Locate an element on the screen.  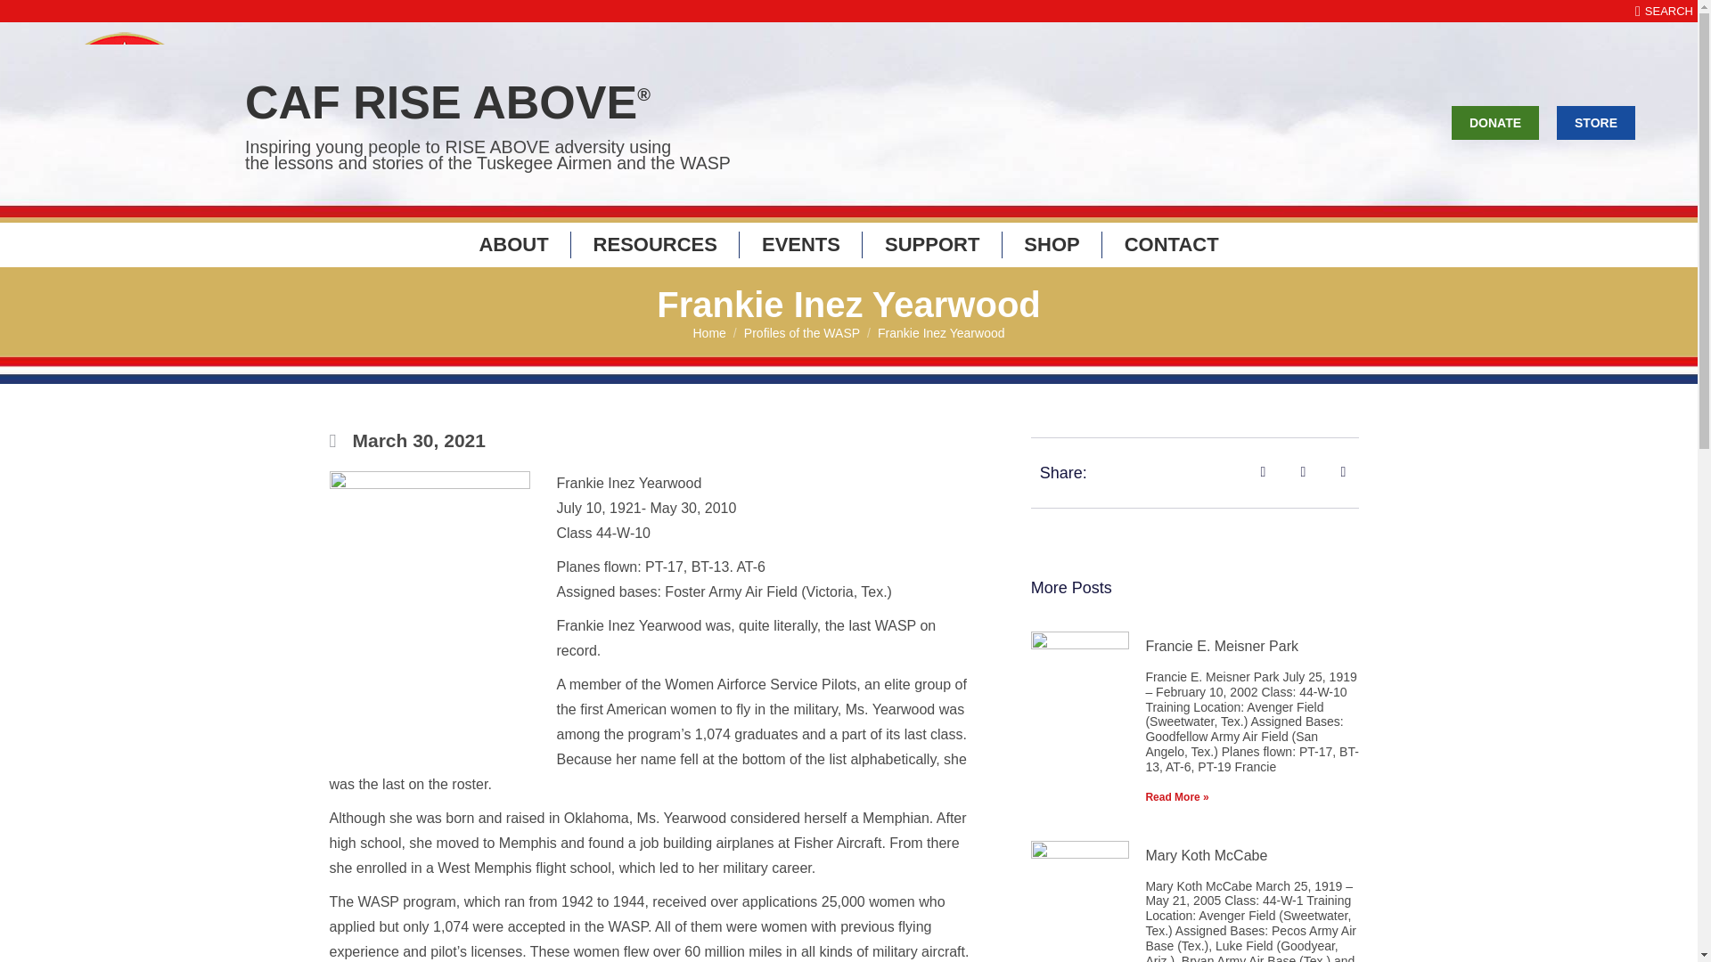
Profiles of the WASP is located at coordinates (802, 333).